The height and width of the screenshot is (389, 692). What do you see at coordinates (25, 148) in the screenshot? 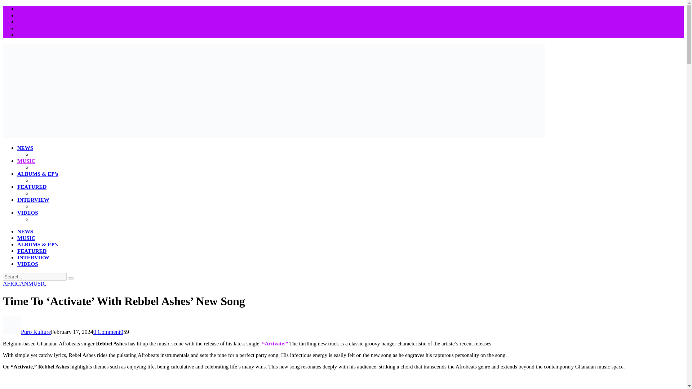
I see `NEWS` at bounding box center [25, 148].